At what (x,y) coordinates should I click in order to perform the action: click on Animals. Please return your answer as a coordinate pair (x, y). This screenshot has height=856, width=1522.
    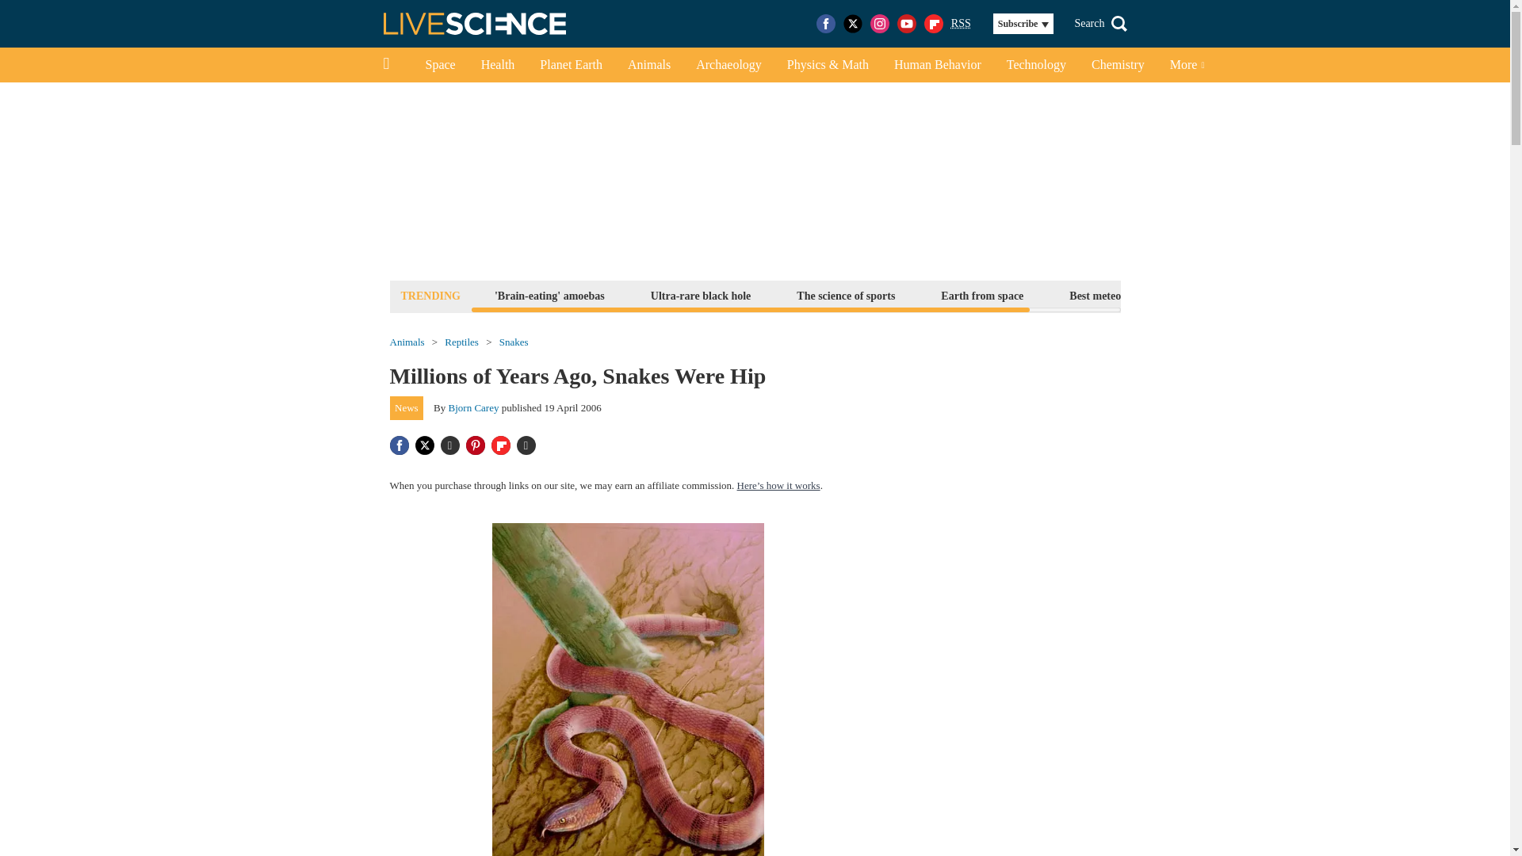
    Looking at the image, I should click on (648, 65).